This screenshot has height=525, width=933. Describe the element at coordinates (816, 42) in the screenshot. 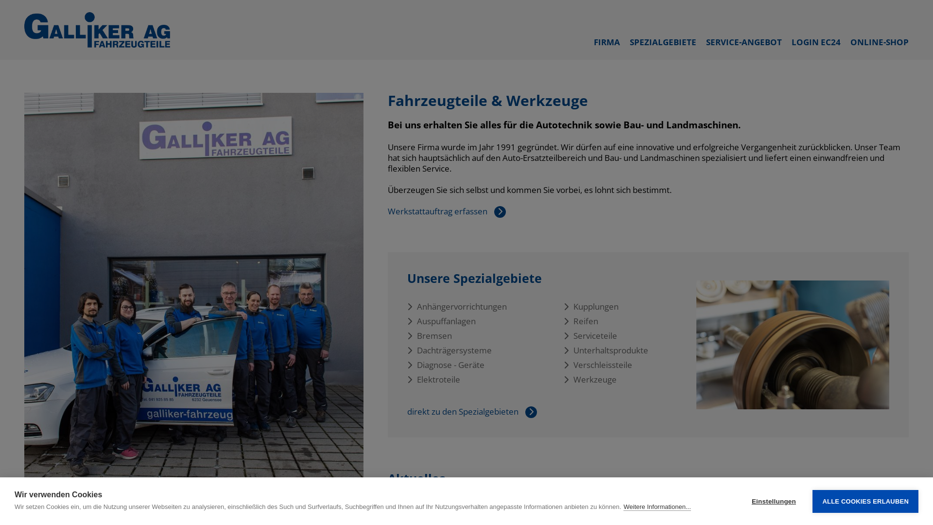

I see `LOGIN EC24` at that location.